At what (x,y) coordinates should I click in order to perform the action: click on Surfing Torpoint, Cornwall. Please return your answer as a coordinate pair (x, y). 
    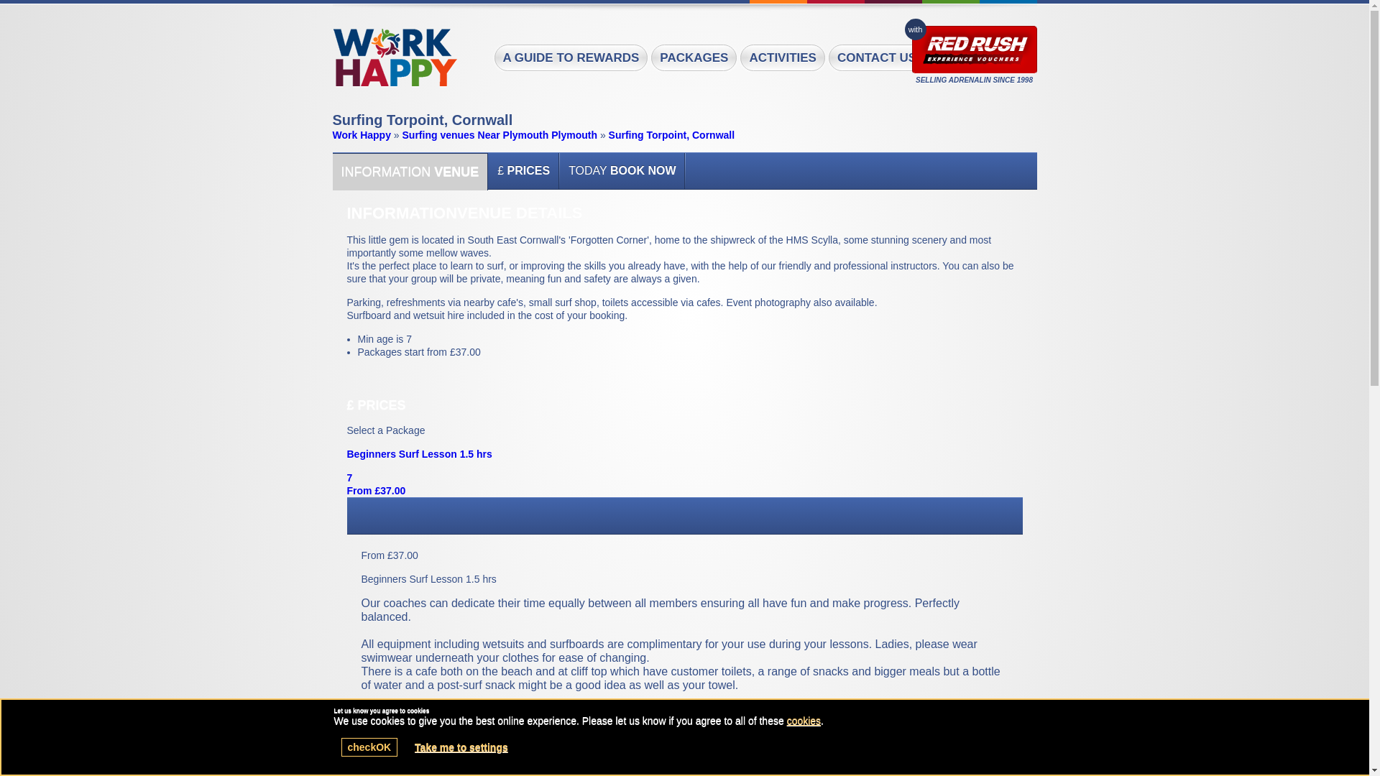
    Looking at the image, I should click on (394, 57).